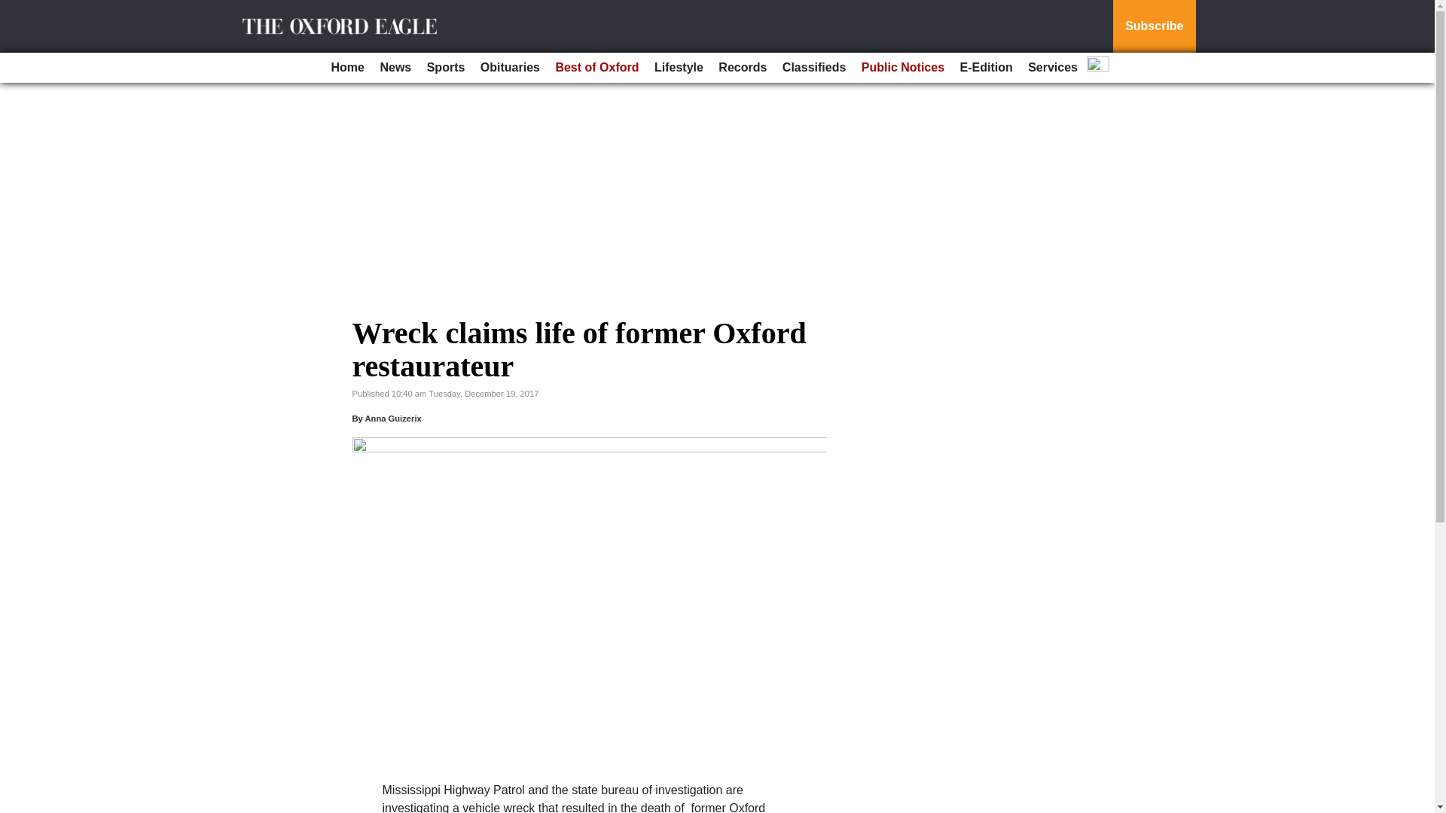 Image resolution: width=1446 pixels, height=813 pixels. I want to click on Classifieds, so click(813, 68).